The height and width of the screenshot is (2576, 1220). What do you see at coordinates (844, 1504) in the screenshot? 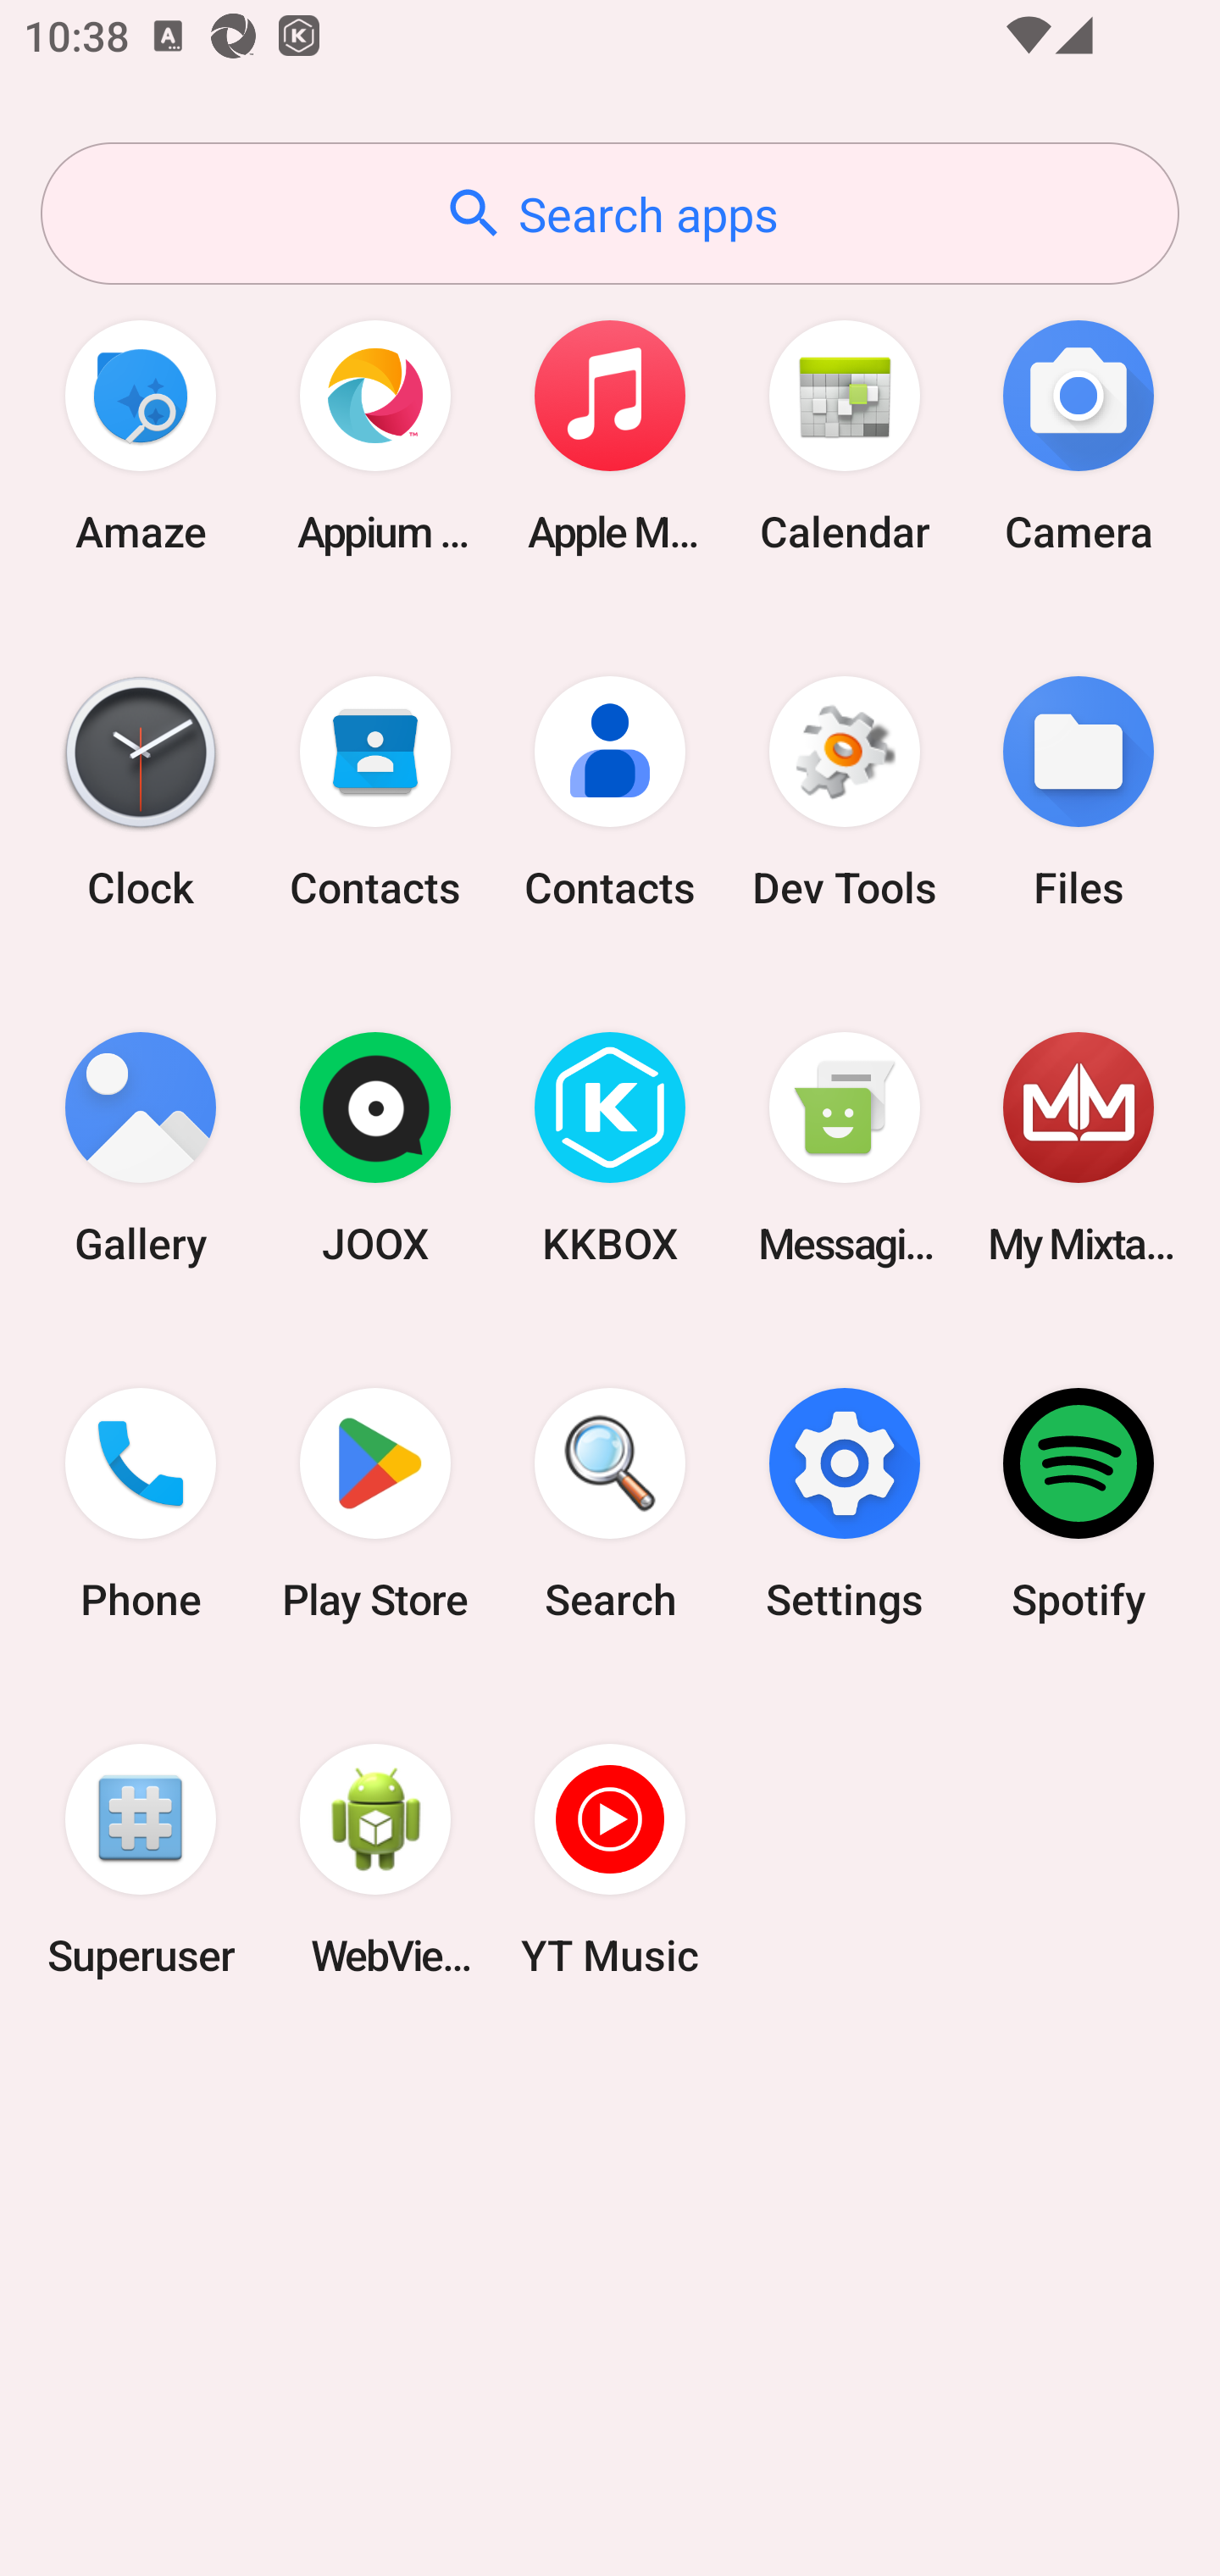
I see `Settings` at bounding box center [844, 1504].